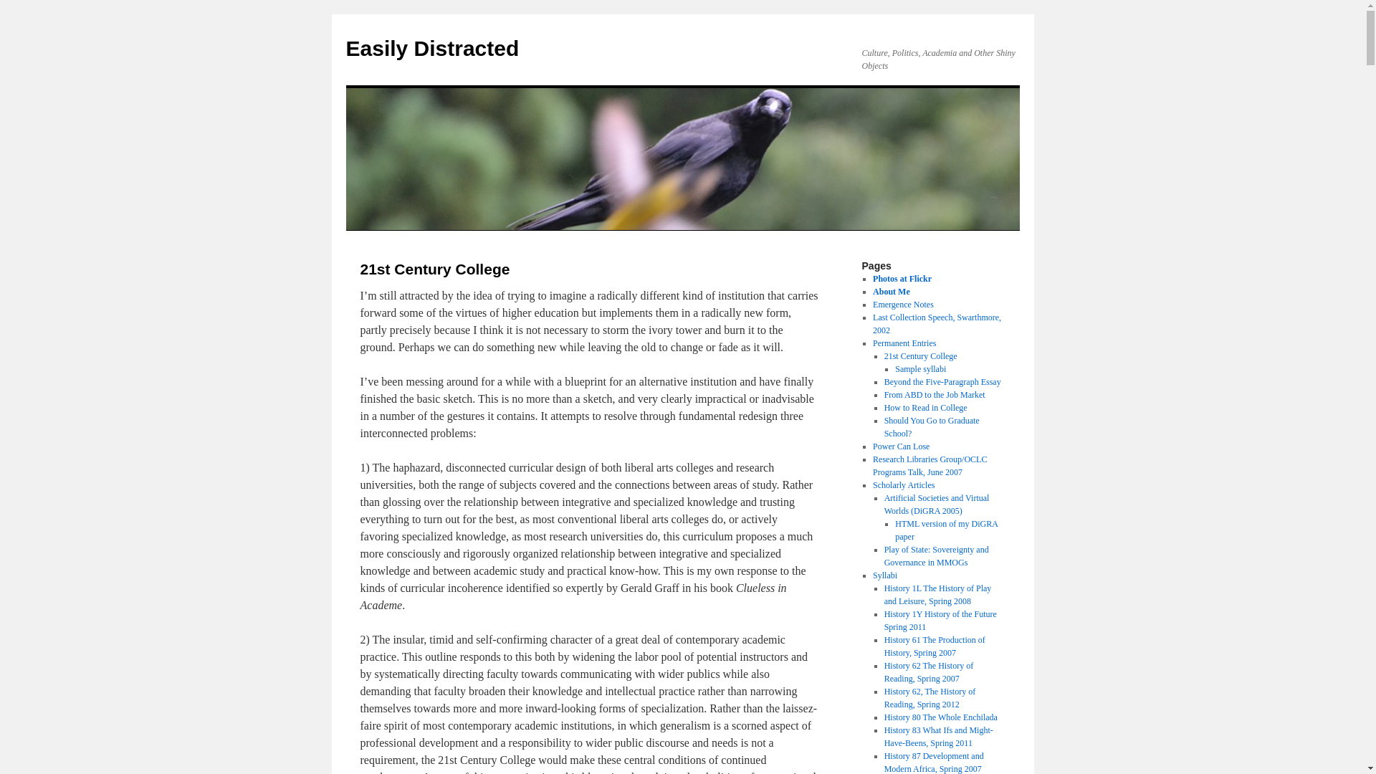  I want to click on Beyond the Five-Paragraph Essay, so click(943, 381).